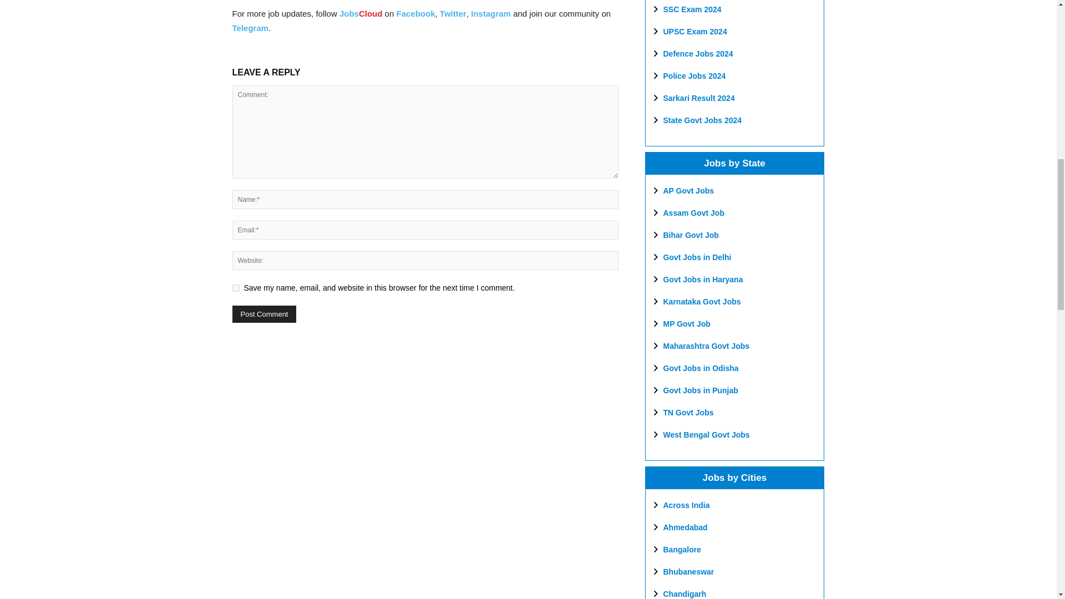 The height and width of the screenshot is (599, 1065). I want to click on Jobs in Chandigarh, so click(685, 593).